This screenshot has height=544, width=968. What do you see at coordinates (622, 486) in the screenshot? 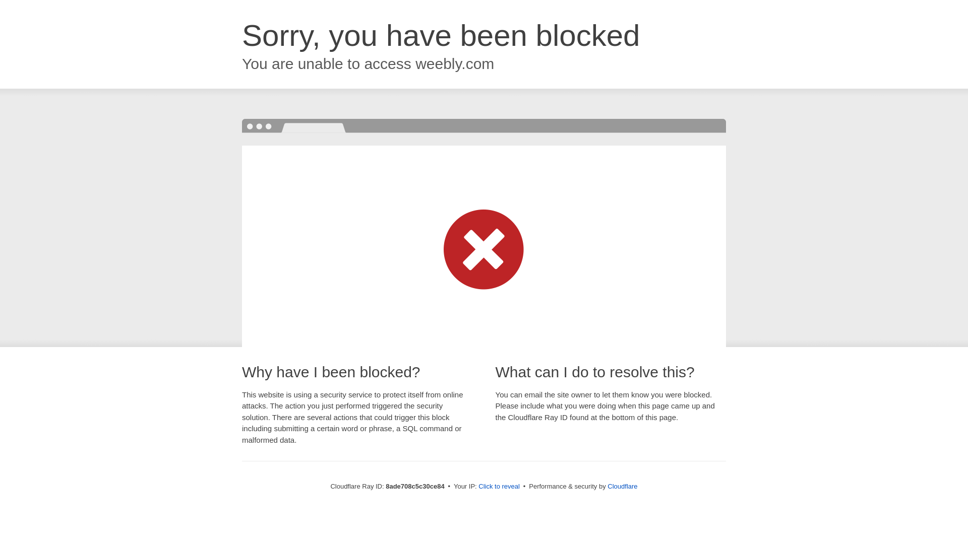
I see `Cloudflare` at bounding box center [622, 486].